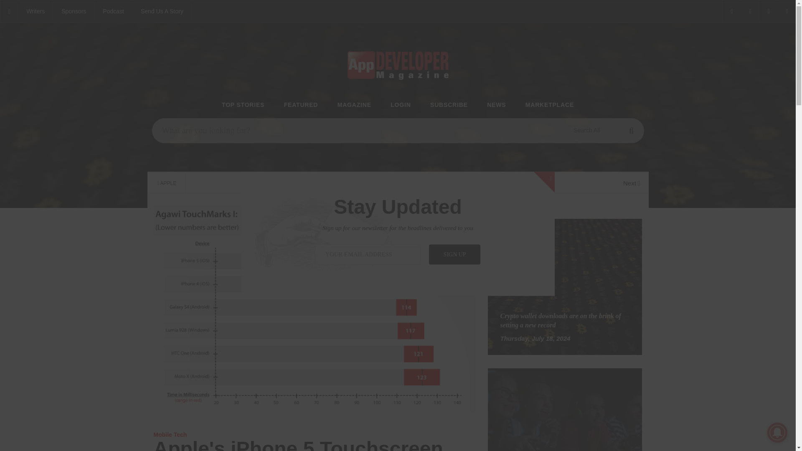 The height and width of the screenshot is (451, 802). Describe the element at coordinates (496, 105) in the screenshot. I see `NEWS` at that location.